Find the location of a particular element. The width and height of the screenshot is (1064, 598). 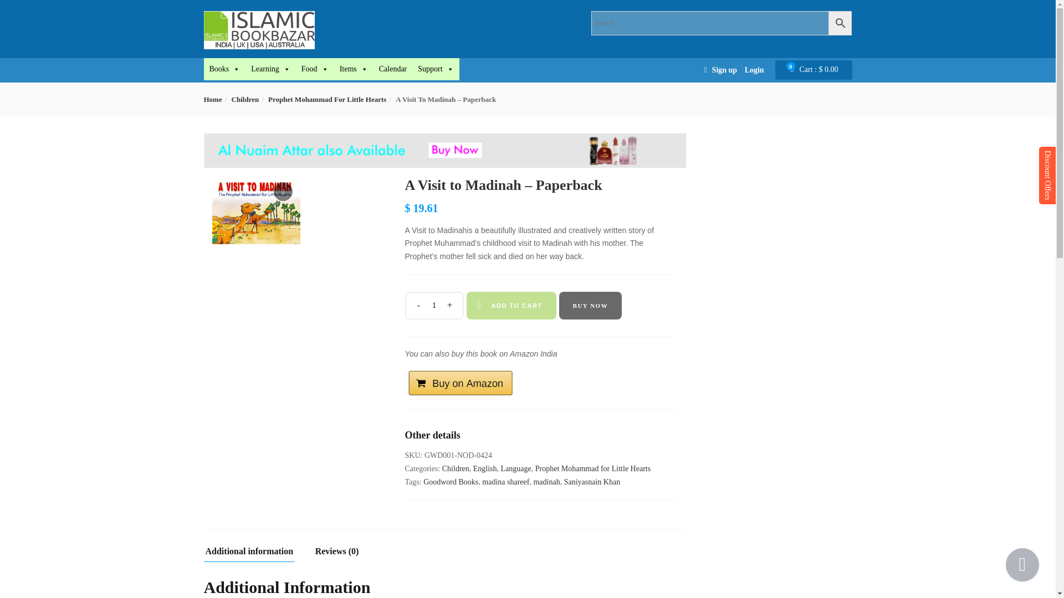

Login is located at coordinates (754, 70).